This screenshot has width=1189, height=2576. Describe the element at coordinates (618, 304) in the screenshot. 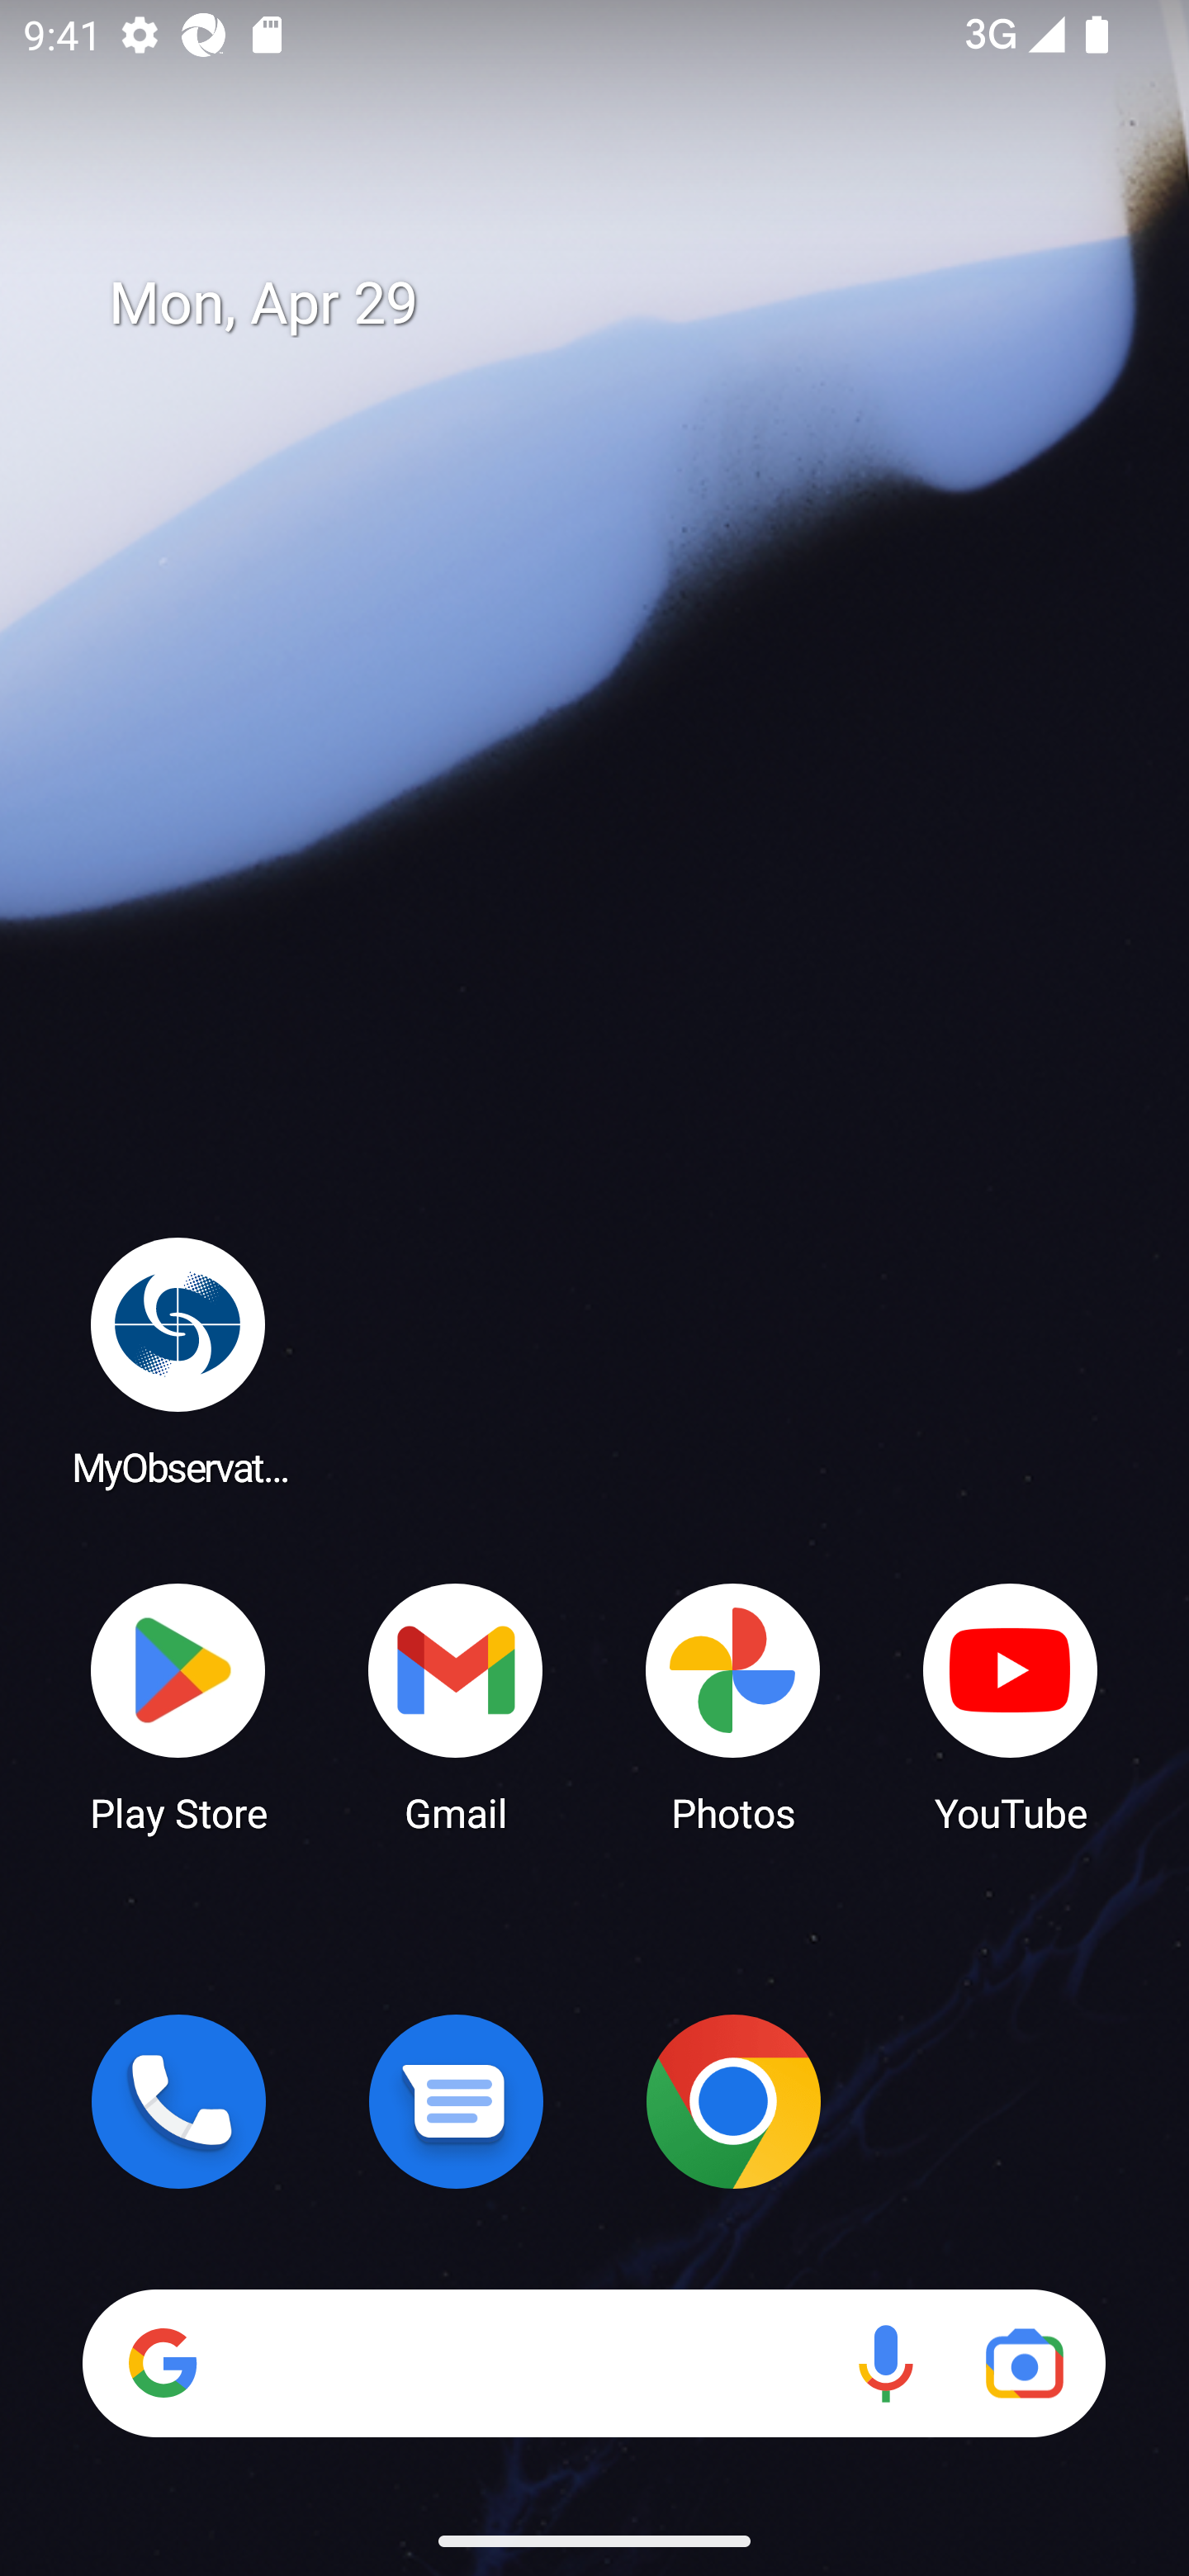

I see `Mon, Apr 29` at that location.